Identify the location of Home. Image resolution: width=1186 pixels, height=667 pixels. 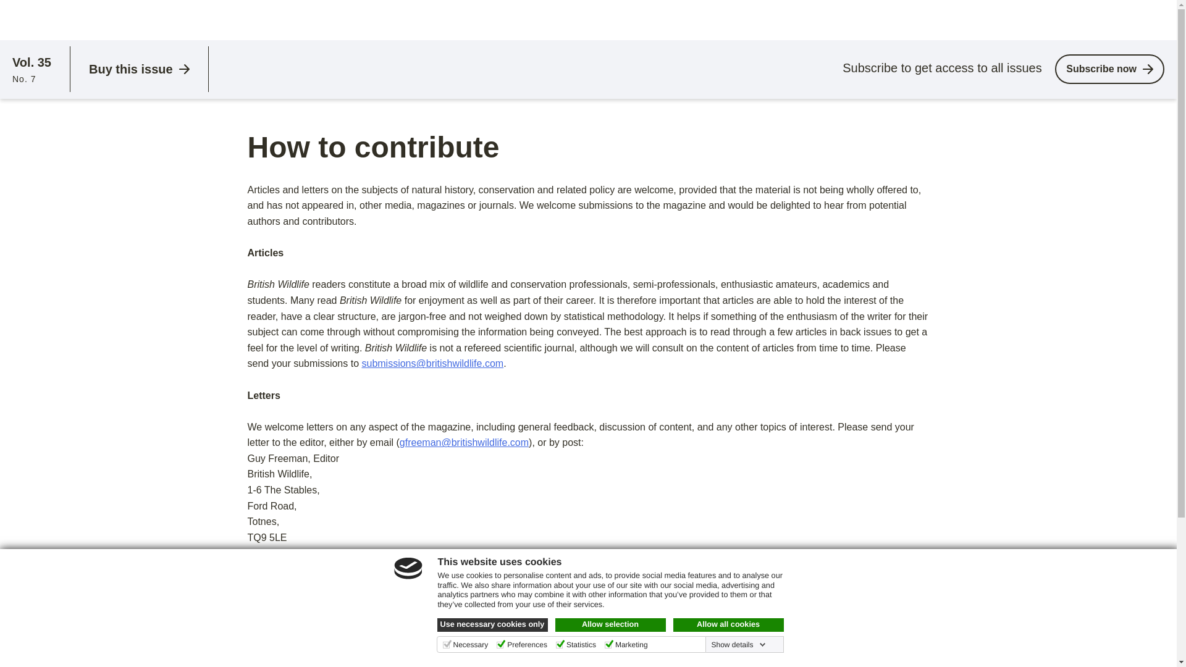
(30, 20).